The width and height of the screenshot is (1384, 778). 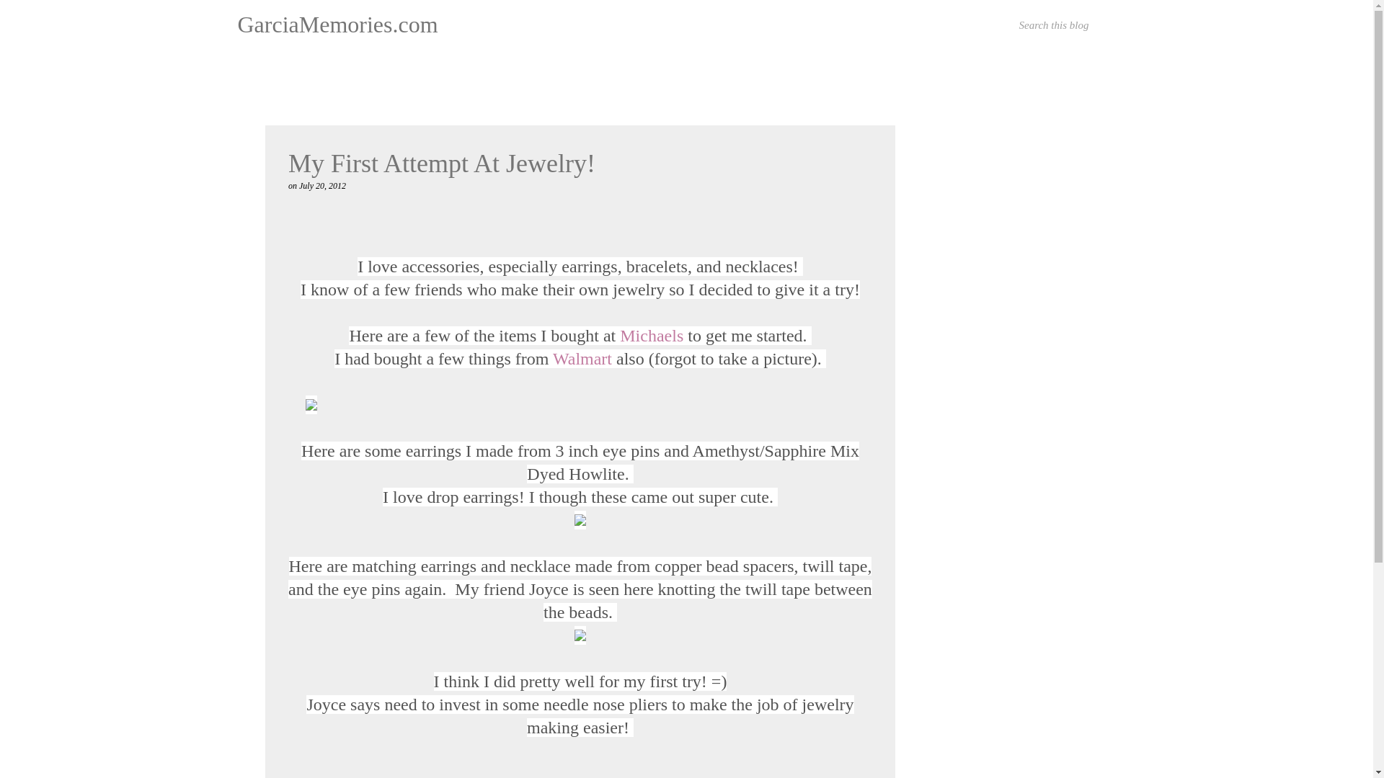 What do you see at coordinates (322, 185) in the screenshot?
I see `July 20, 2012` at bounding box center [322, 185].